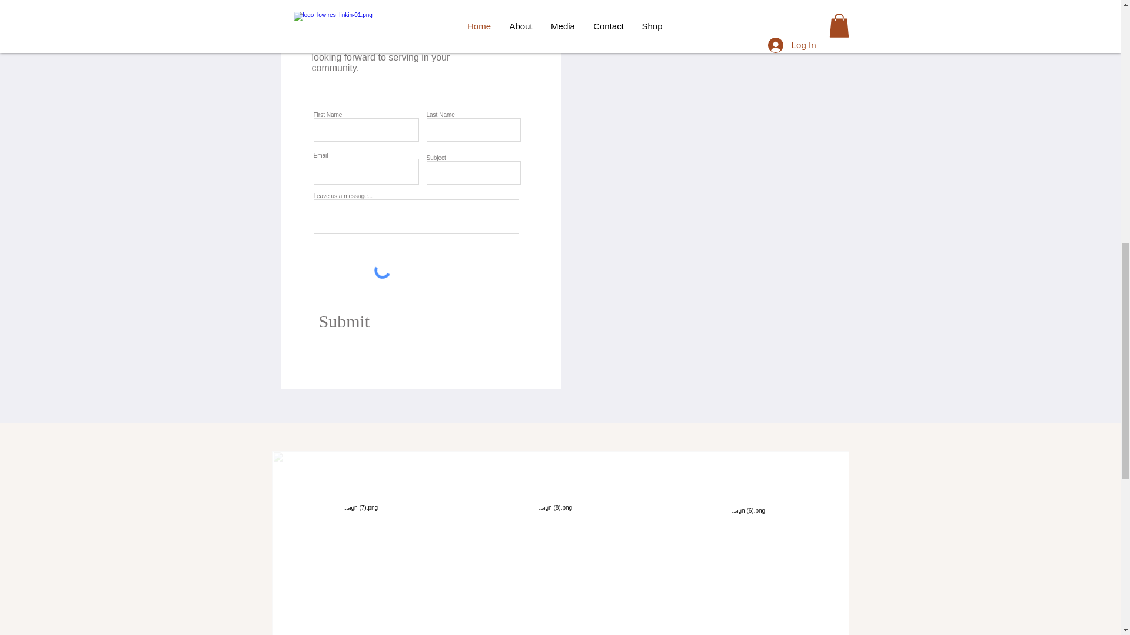 This screenshot has height=635, width=1130. What do you see at coordinates (368, 563) in the screenshot?
I see `GettyImages-535587703.jpg` at bounding box center [368, 563].